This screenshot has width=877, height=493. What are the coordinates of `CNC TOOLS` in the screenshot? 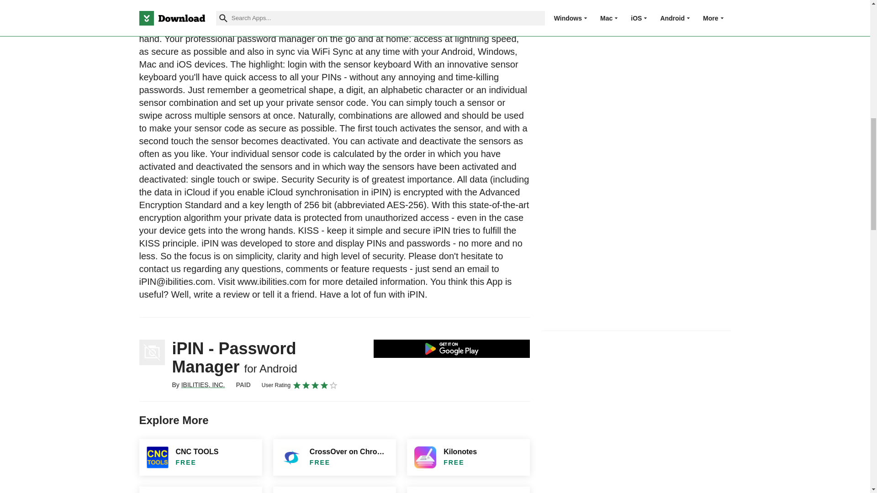 It's located at (200, 457).